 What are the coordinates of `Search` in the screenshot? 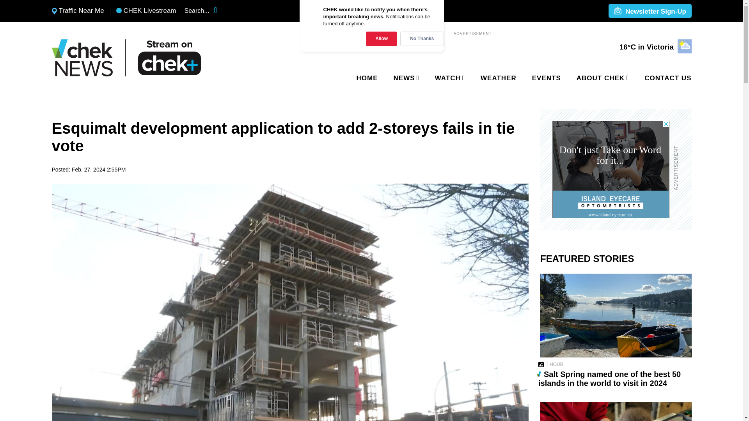 It's located at (220, 11).